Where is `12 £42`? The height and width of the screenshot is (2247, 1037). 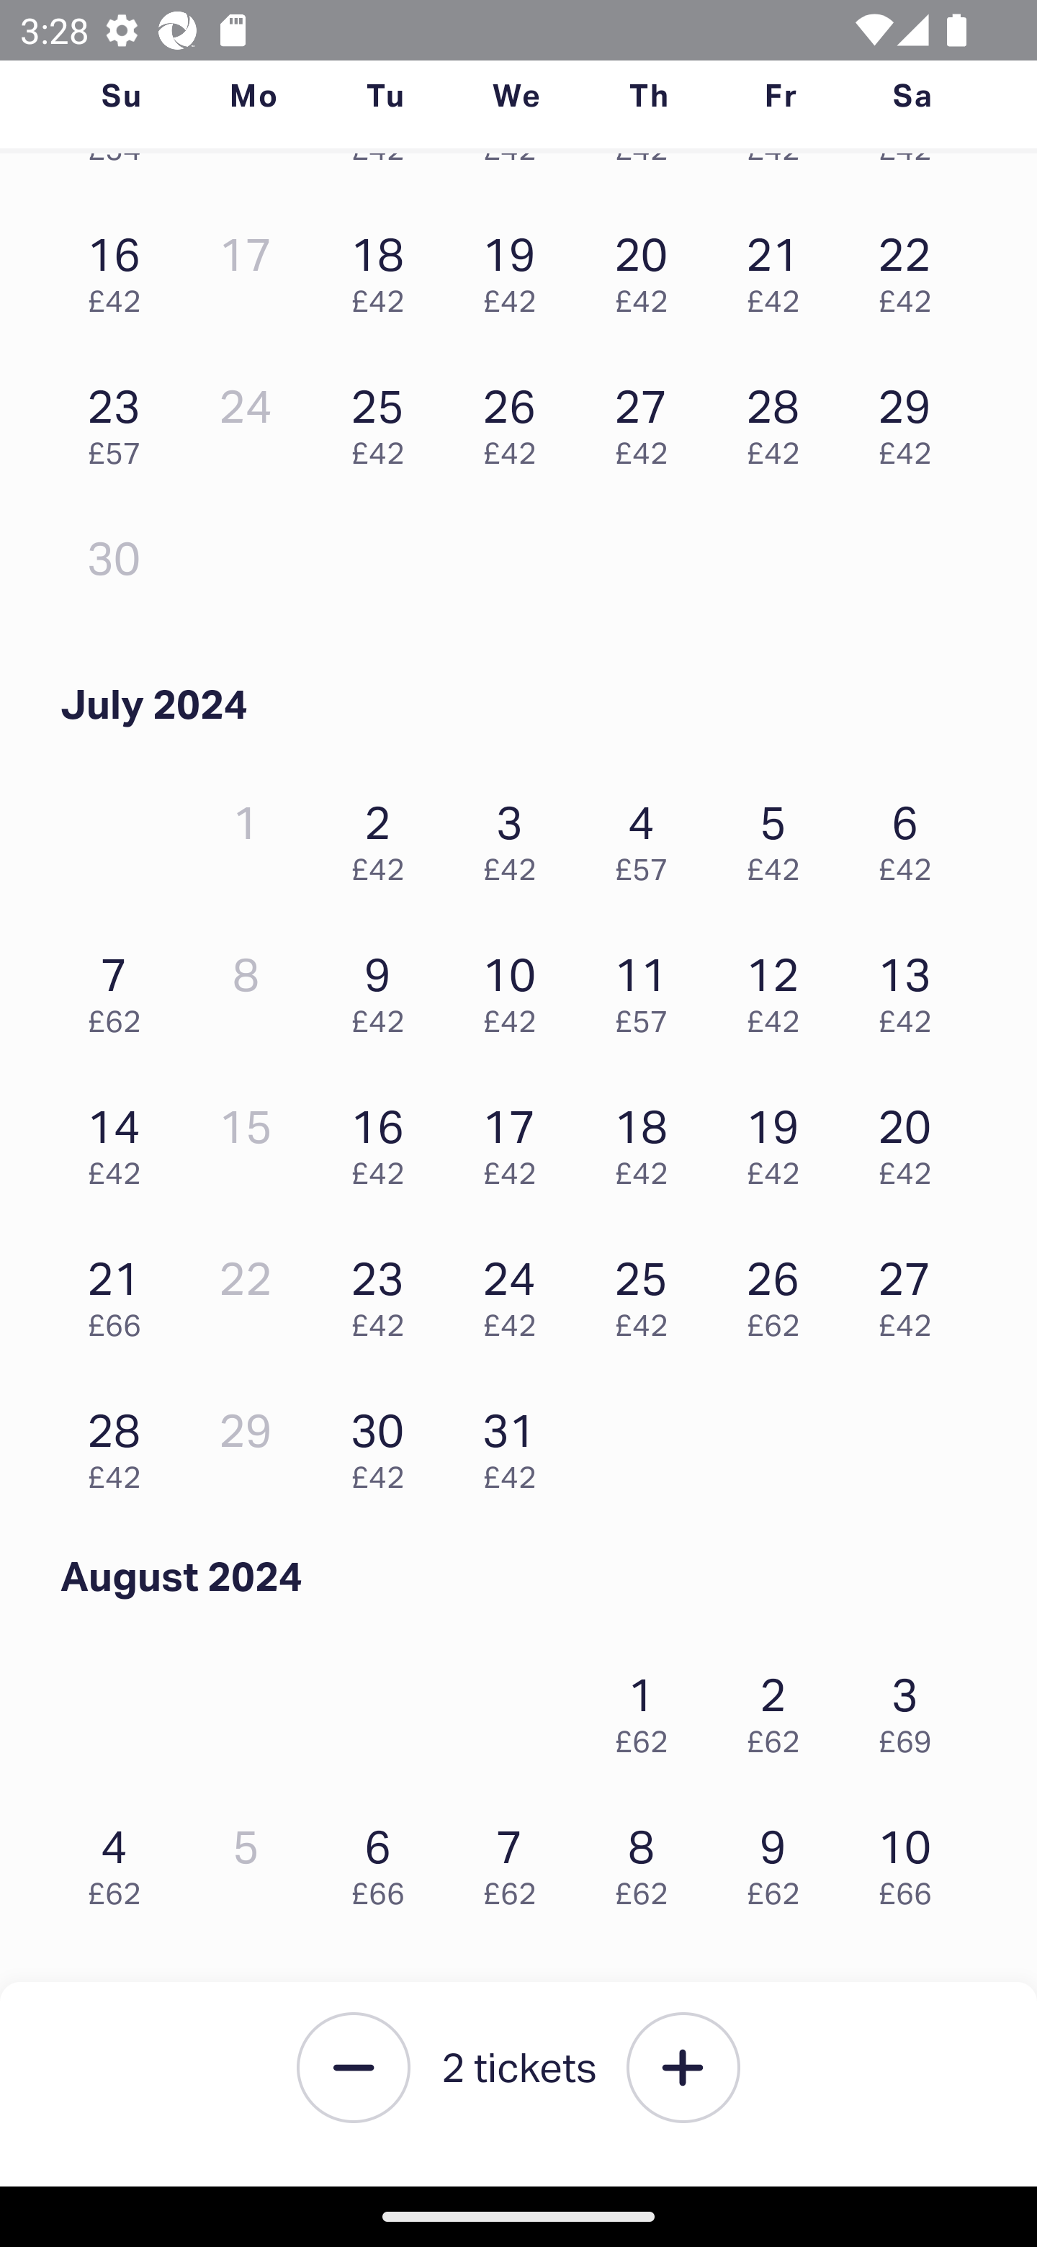
12 £42 is located at coordinates (780, 987).